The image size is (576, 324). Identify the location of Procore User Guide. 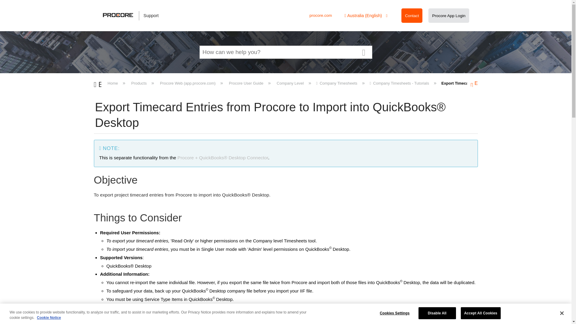
(246, 83).